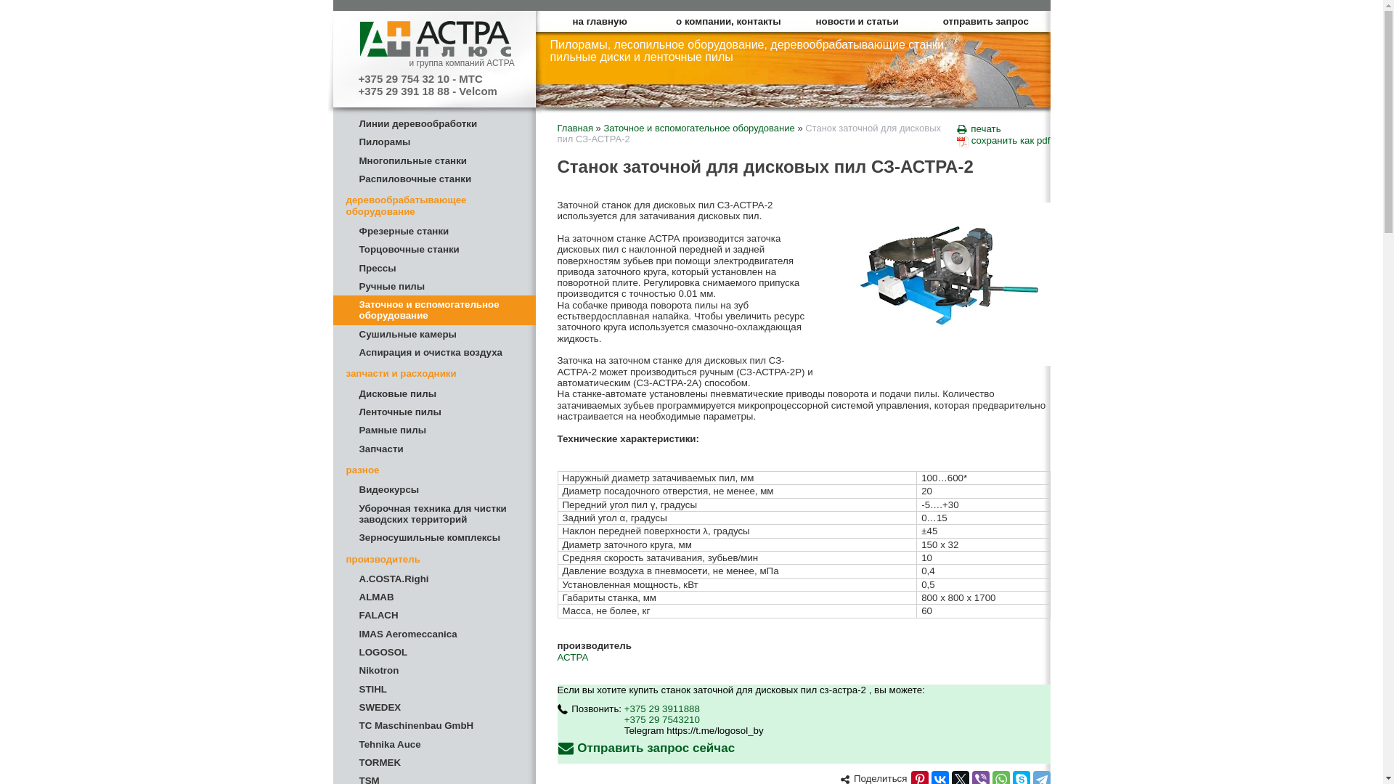 The image size is (1394, 784). What do you see at coordinates (434, 616) in the screenshot?
I see `FALACH` at bounding box center [434, 616].